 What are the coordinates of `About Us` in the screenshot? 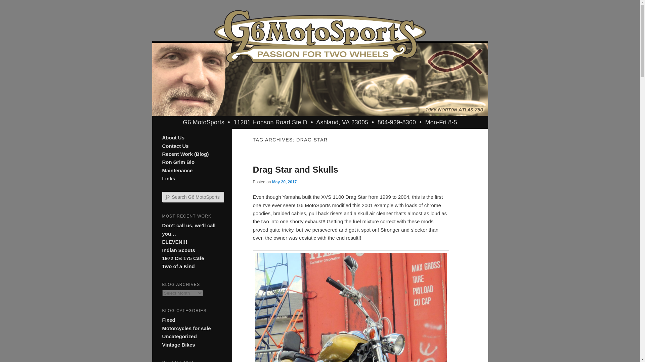 It's located at (173, 137).